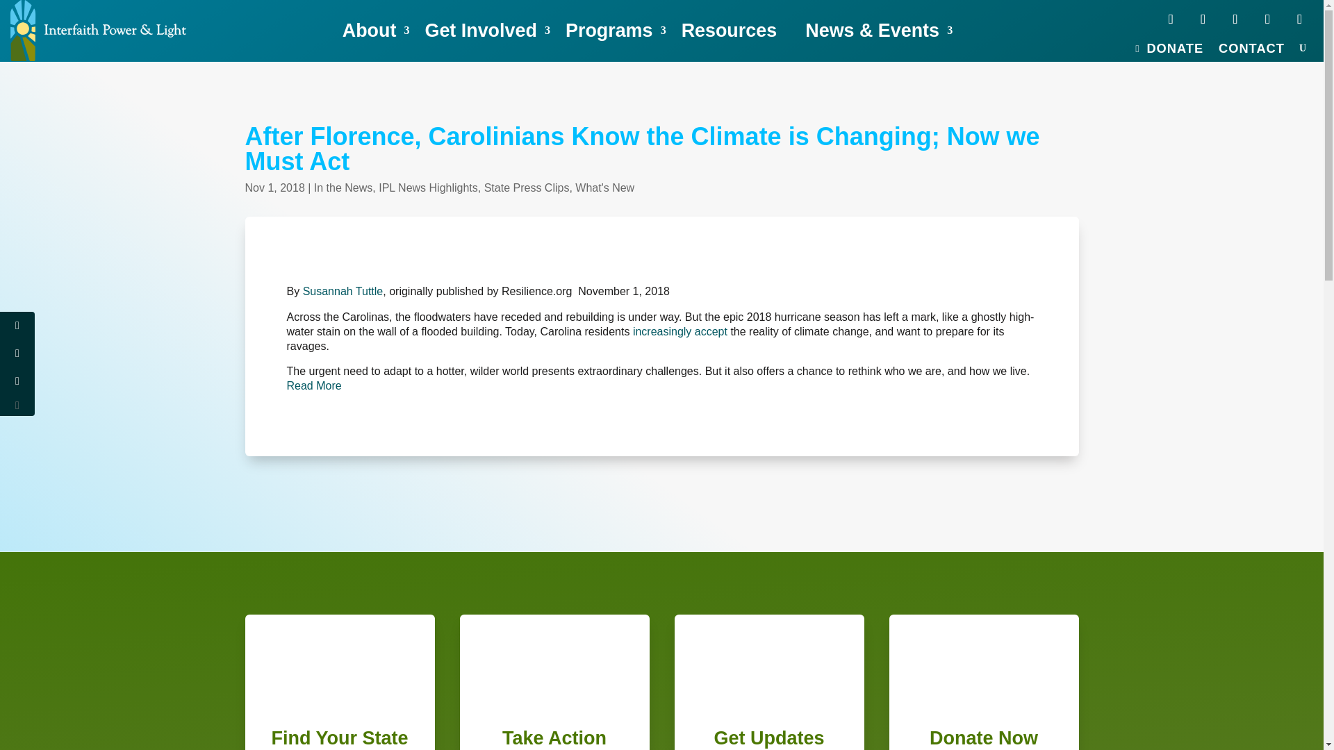 The width and height of the screenshot is (1334, 750). What do you see at coordinates (376, 31) in the screenshot?
I see `About` at bounding box center [376, 31].